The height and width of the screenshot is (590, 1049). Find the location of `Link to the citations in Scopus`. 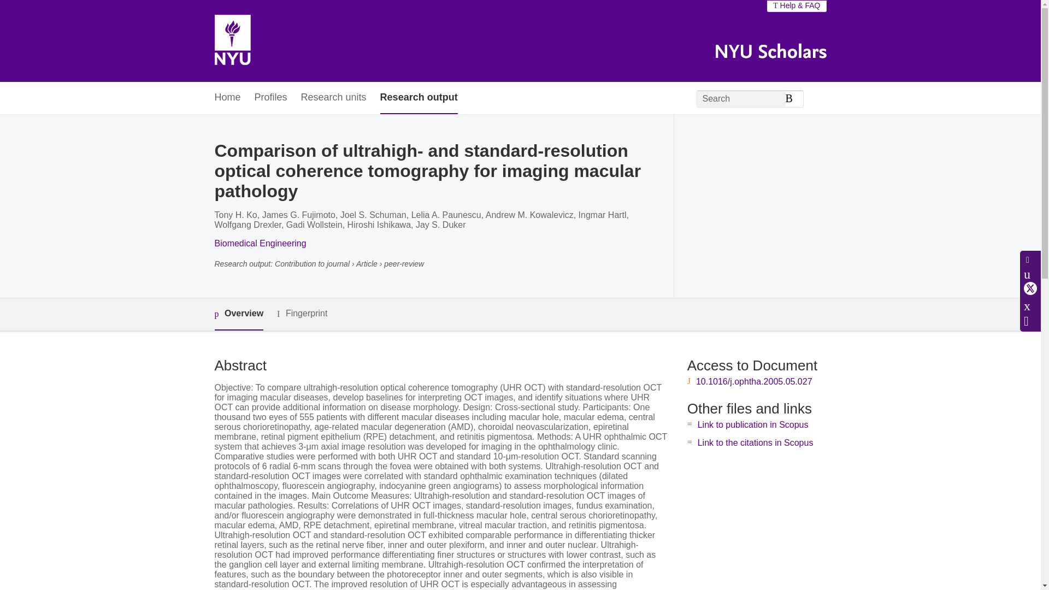

Link to the citations in Scopus is located at coordinates (755, 442).